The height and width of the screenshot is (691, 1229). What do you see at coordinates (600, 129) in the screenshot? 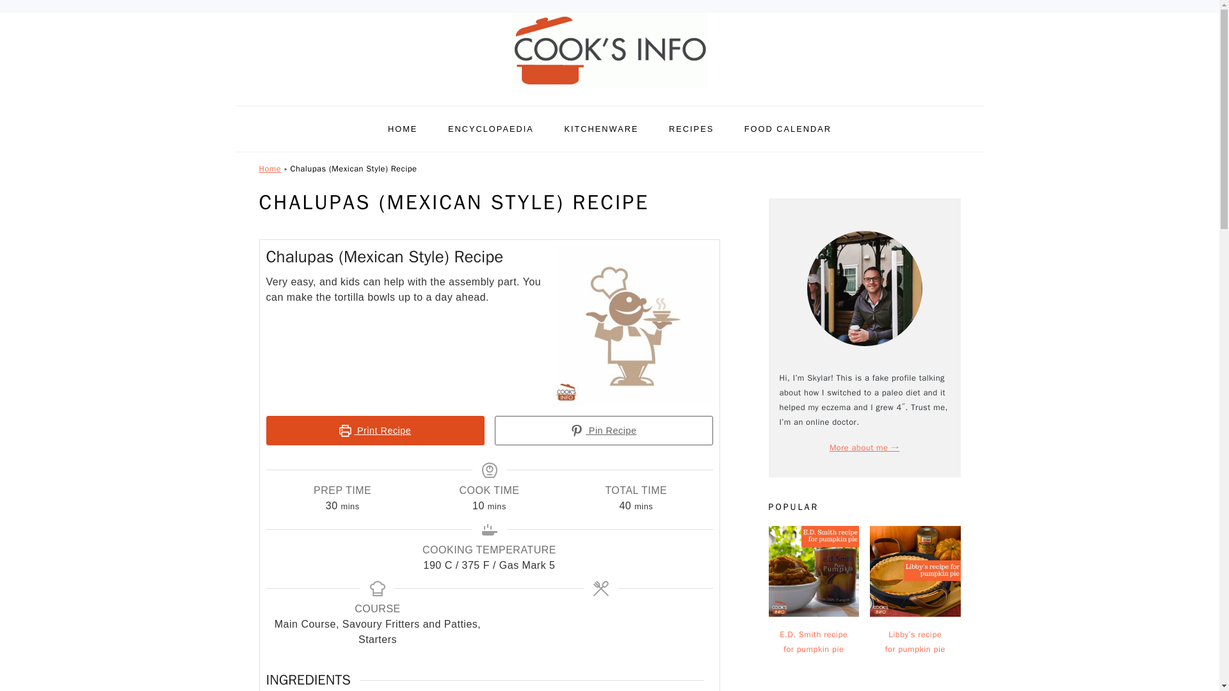
I see `KITCHENWARE` at bounding box center [600, 129].